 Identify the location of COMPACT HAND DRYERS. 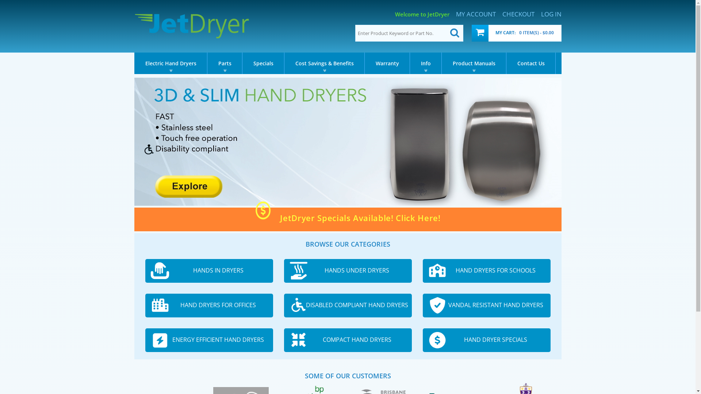
(348, 340).